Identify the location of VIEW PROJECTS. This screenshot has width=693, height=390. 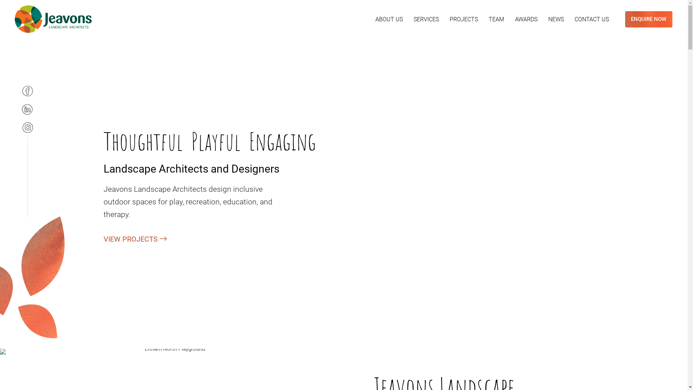
(131, 239).